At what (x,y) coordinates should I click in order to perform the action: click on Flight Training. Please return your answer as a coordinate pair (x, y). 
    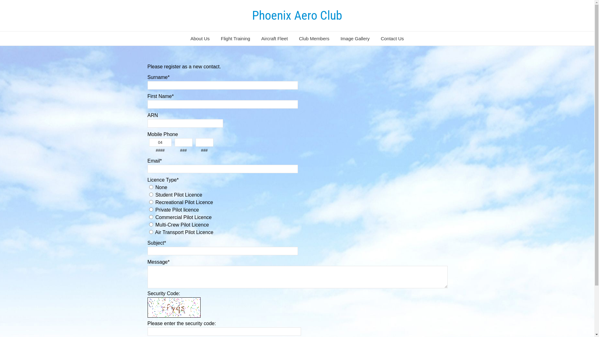
    Looking at the image, I should click on (236, 39).